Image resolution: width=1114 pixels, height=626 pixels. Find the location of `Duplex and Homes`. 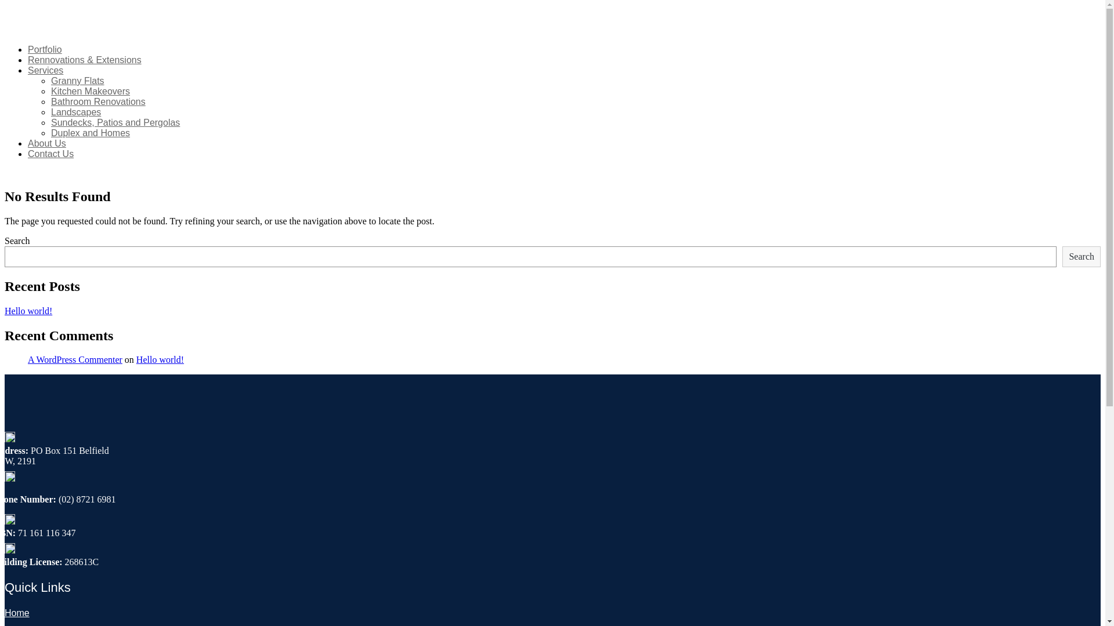

Duplex and Homes is located at coordinates (91, 133).